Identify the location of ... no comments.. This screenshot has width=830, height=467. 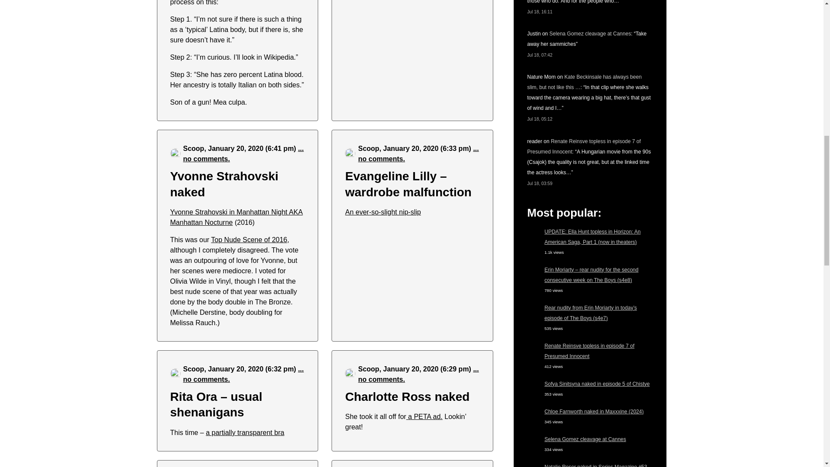
(243, 153).